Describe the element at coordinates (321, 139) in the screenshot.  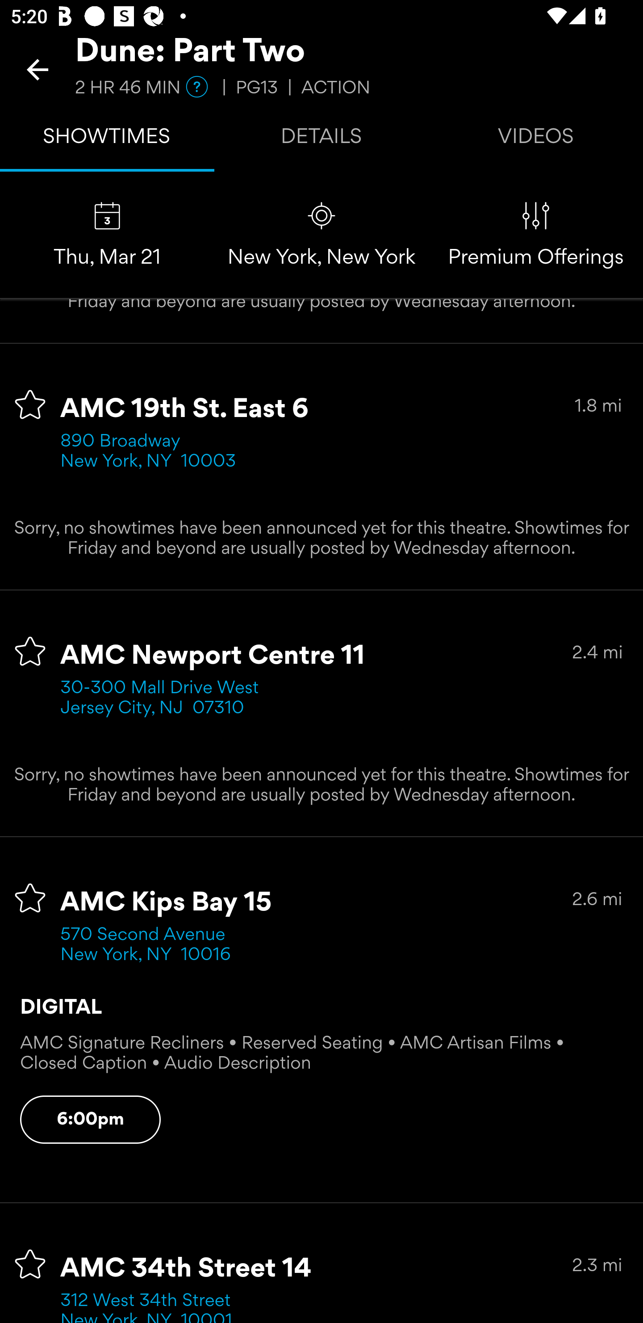
I see `DETAILS
Tab 2 of 3` at that location.